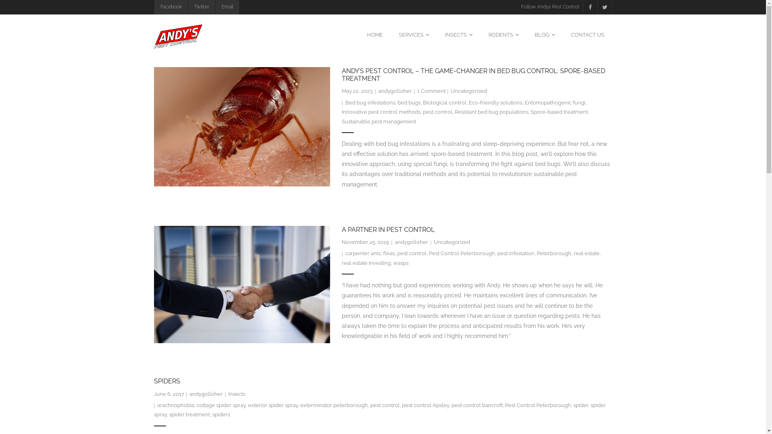 The height and width of the screenshot is (434, 772). I want to click on Biological control, so click(445, 103).